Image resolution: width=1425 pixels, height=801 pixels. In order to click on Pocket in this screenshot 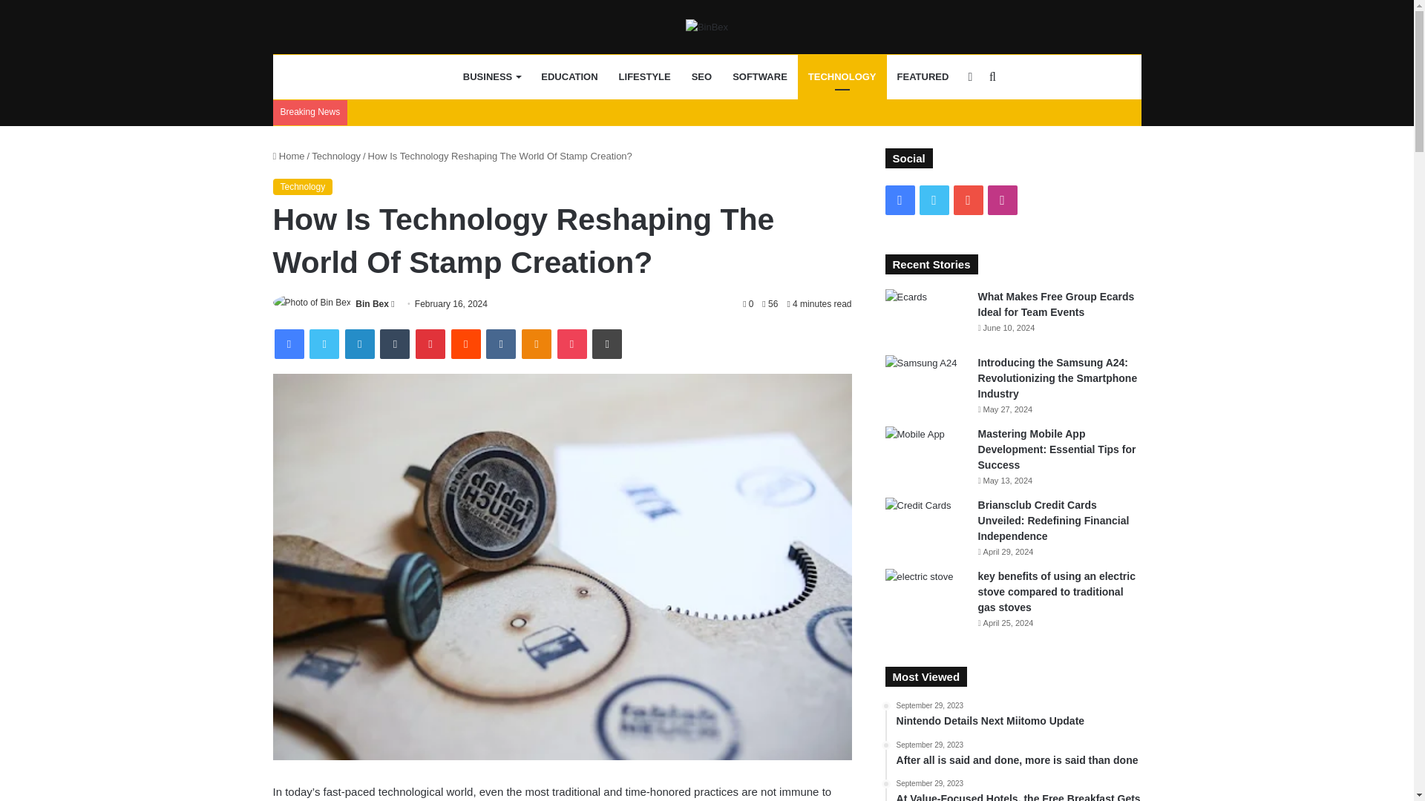, I will do `click(571, 343)`.